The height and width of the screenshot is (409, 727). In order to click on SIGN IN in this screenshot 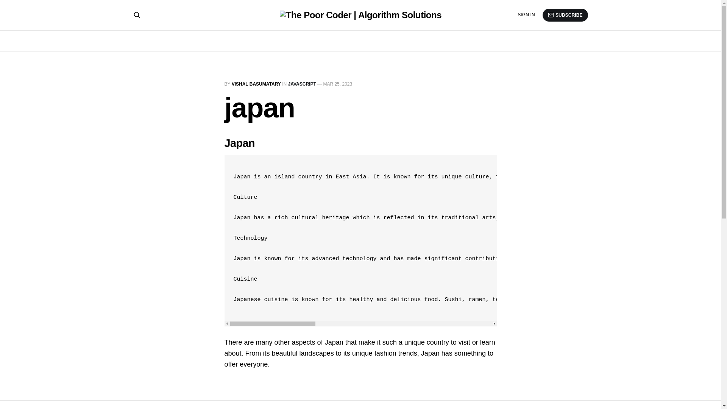, I will do `click(526, 15)`.